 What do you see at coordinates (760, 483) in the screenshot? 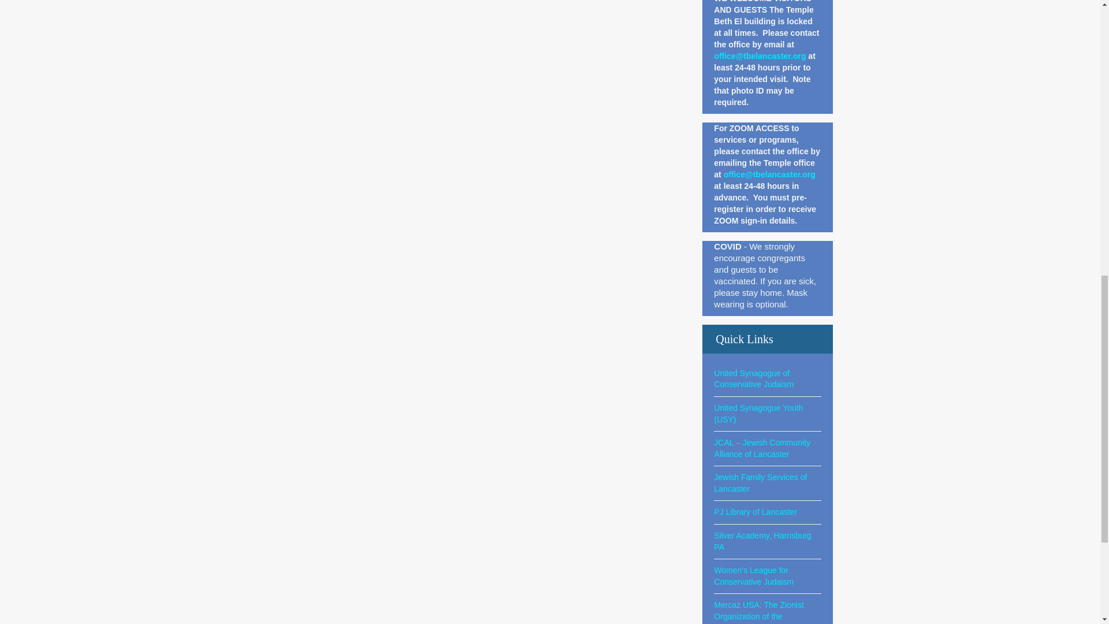
I see `Jewish Family Services of Lancaster` at bounding box center [760, 483].